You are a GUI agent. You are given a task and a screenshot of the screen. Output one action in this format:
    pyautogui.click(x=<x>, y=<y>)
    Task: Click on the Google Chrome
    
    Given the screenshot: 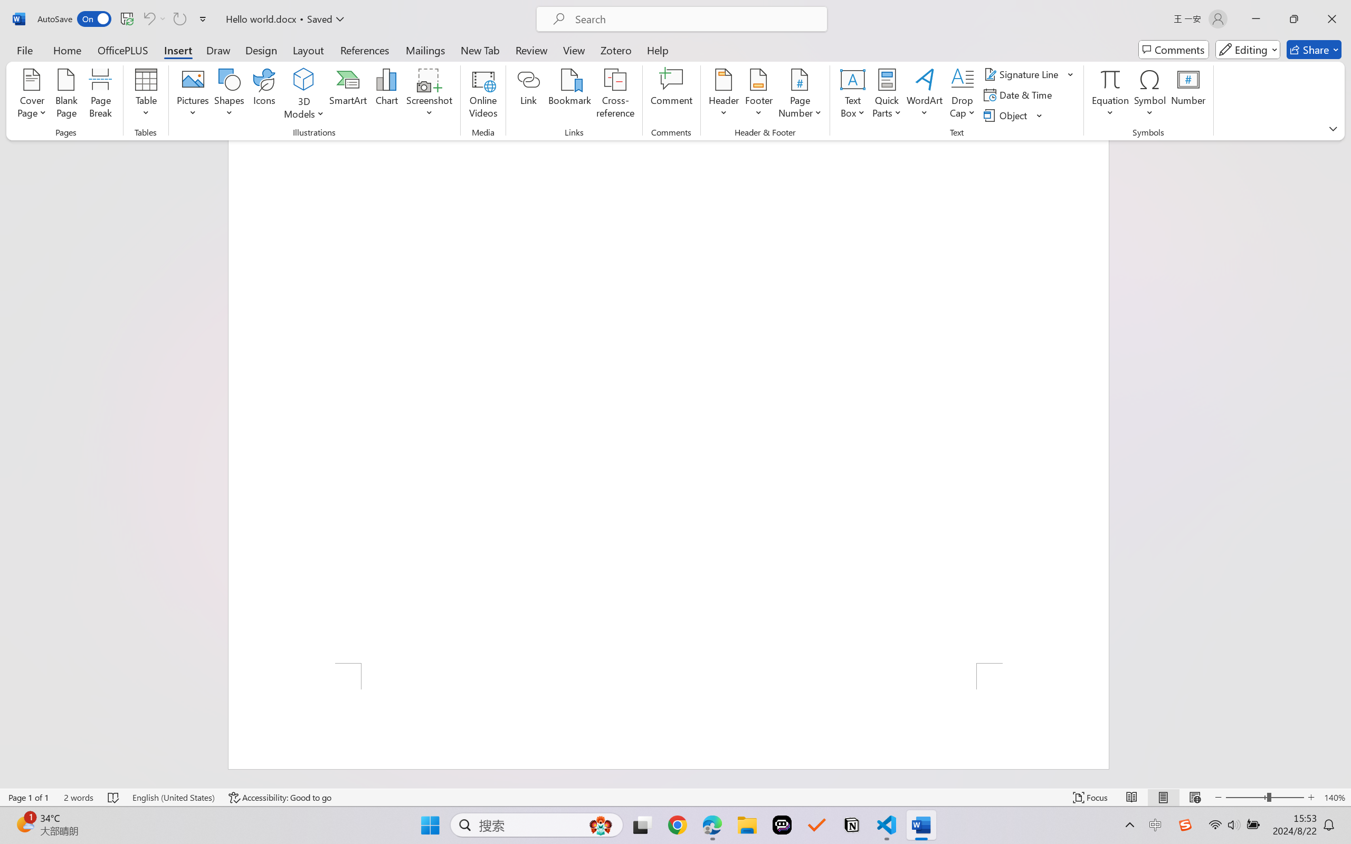 What is the action you would take?
    pyautogui.click(x=677, y=825)
    